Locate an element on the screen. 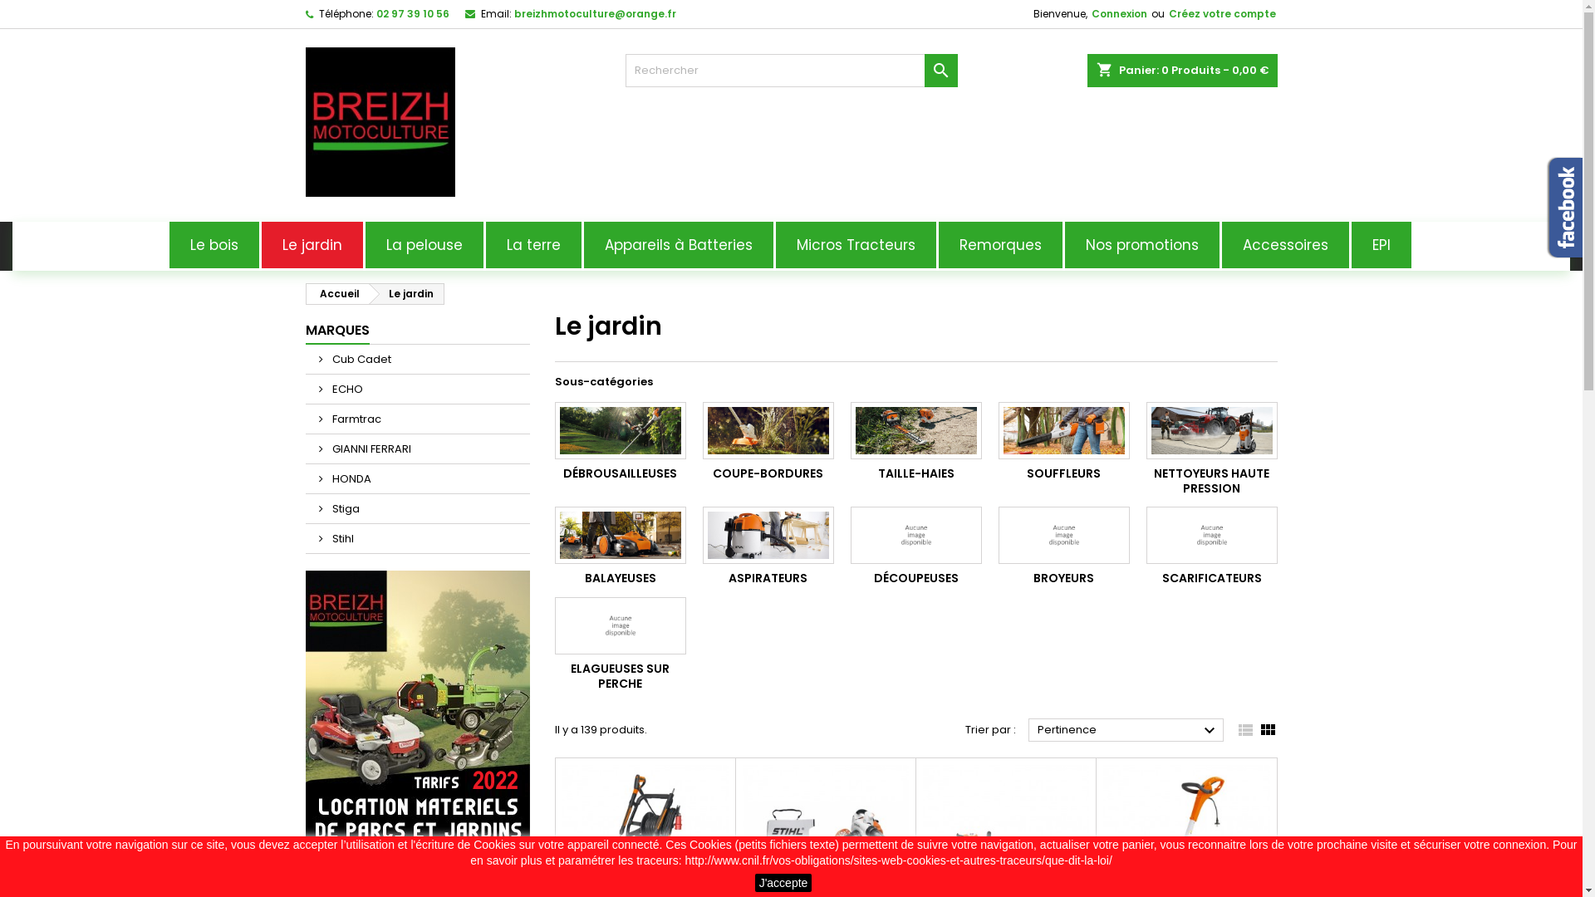 The image size is (1595, 897). TAILLE-HAIES is located at coordinates (915, 473).